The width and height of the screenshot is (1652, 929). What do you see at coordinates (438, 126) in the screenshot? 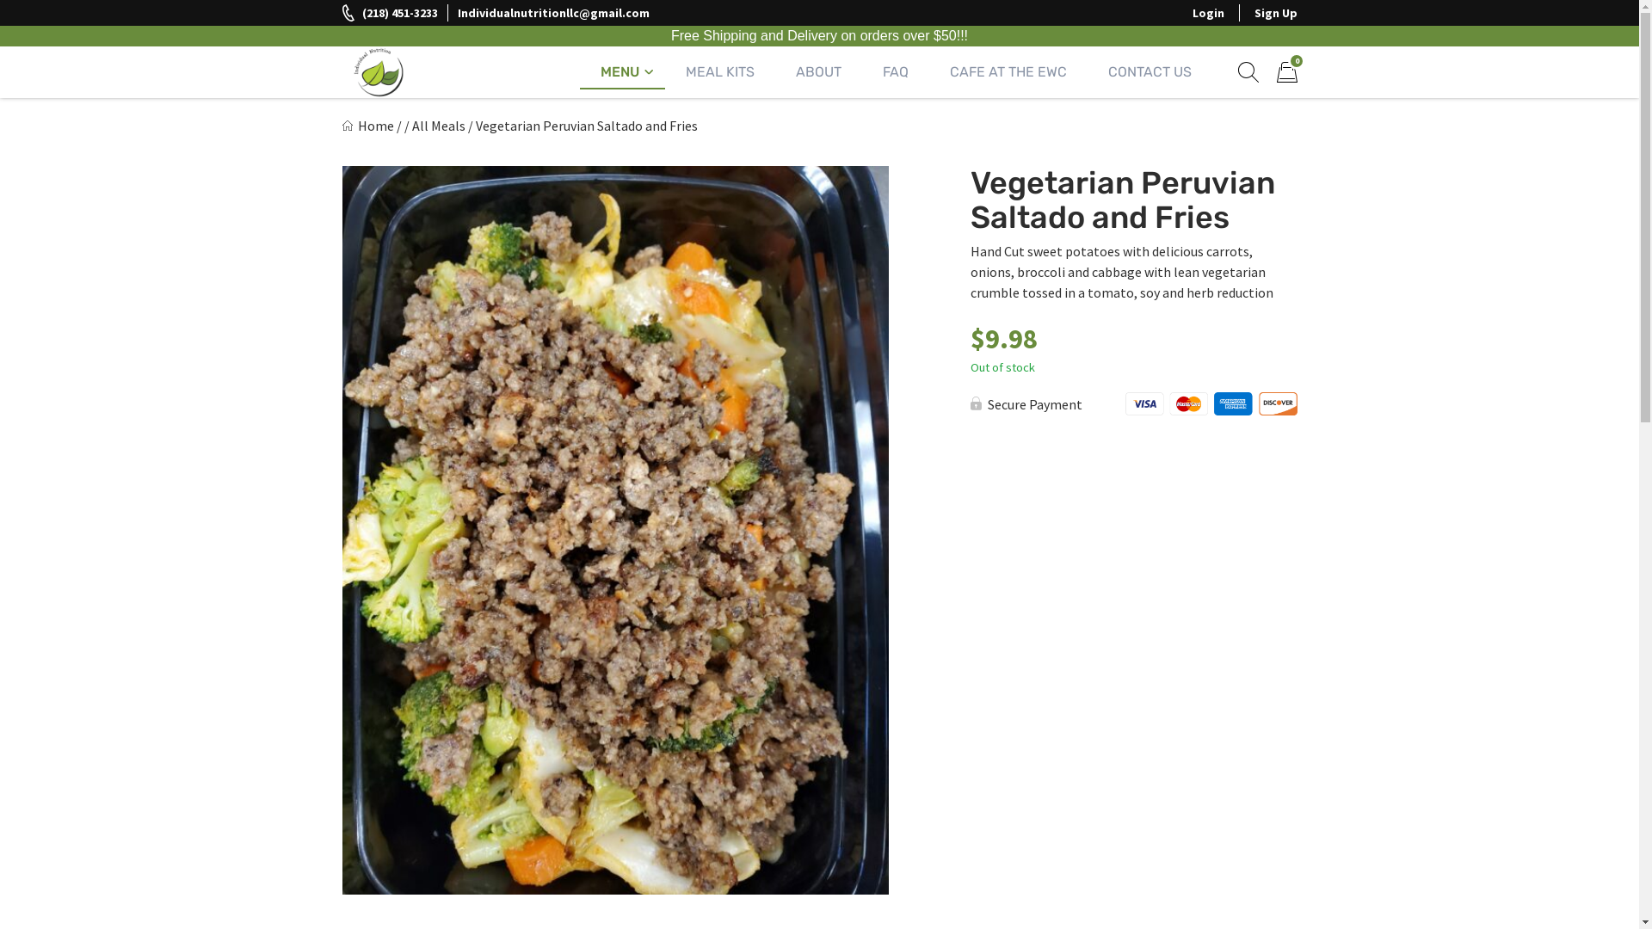
I see `All Meals` at bounding box center [438, 126].